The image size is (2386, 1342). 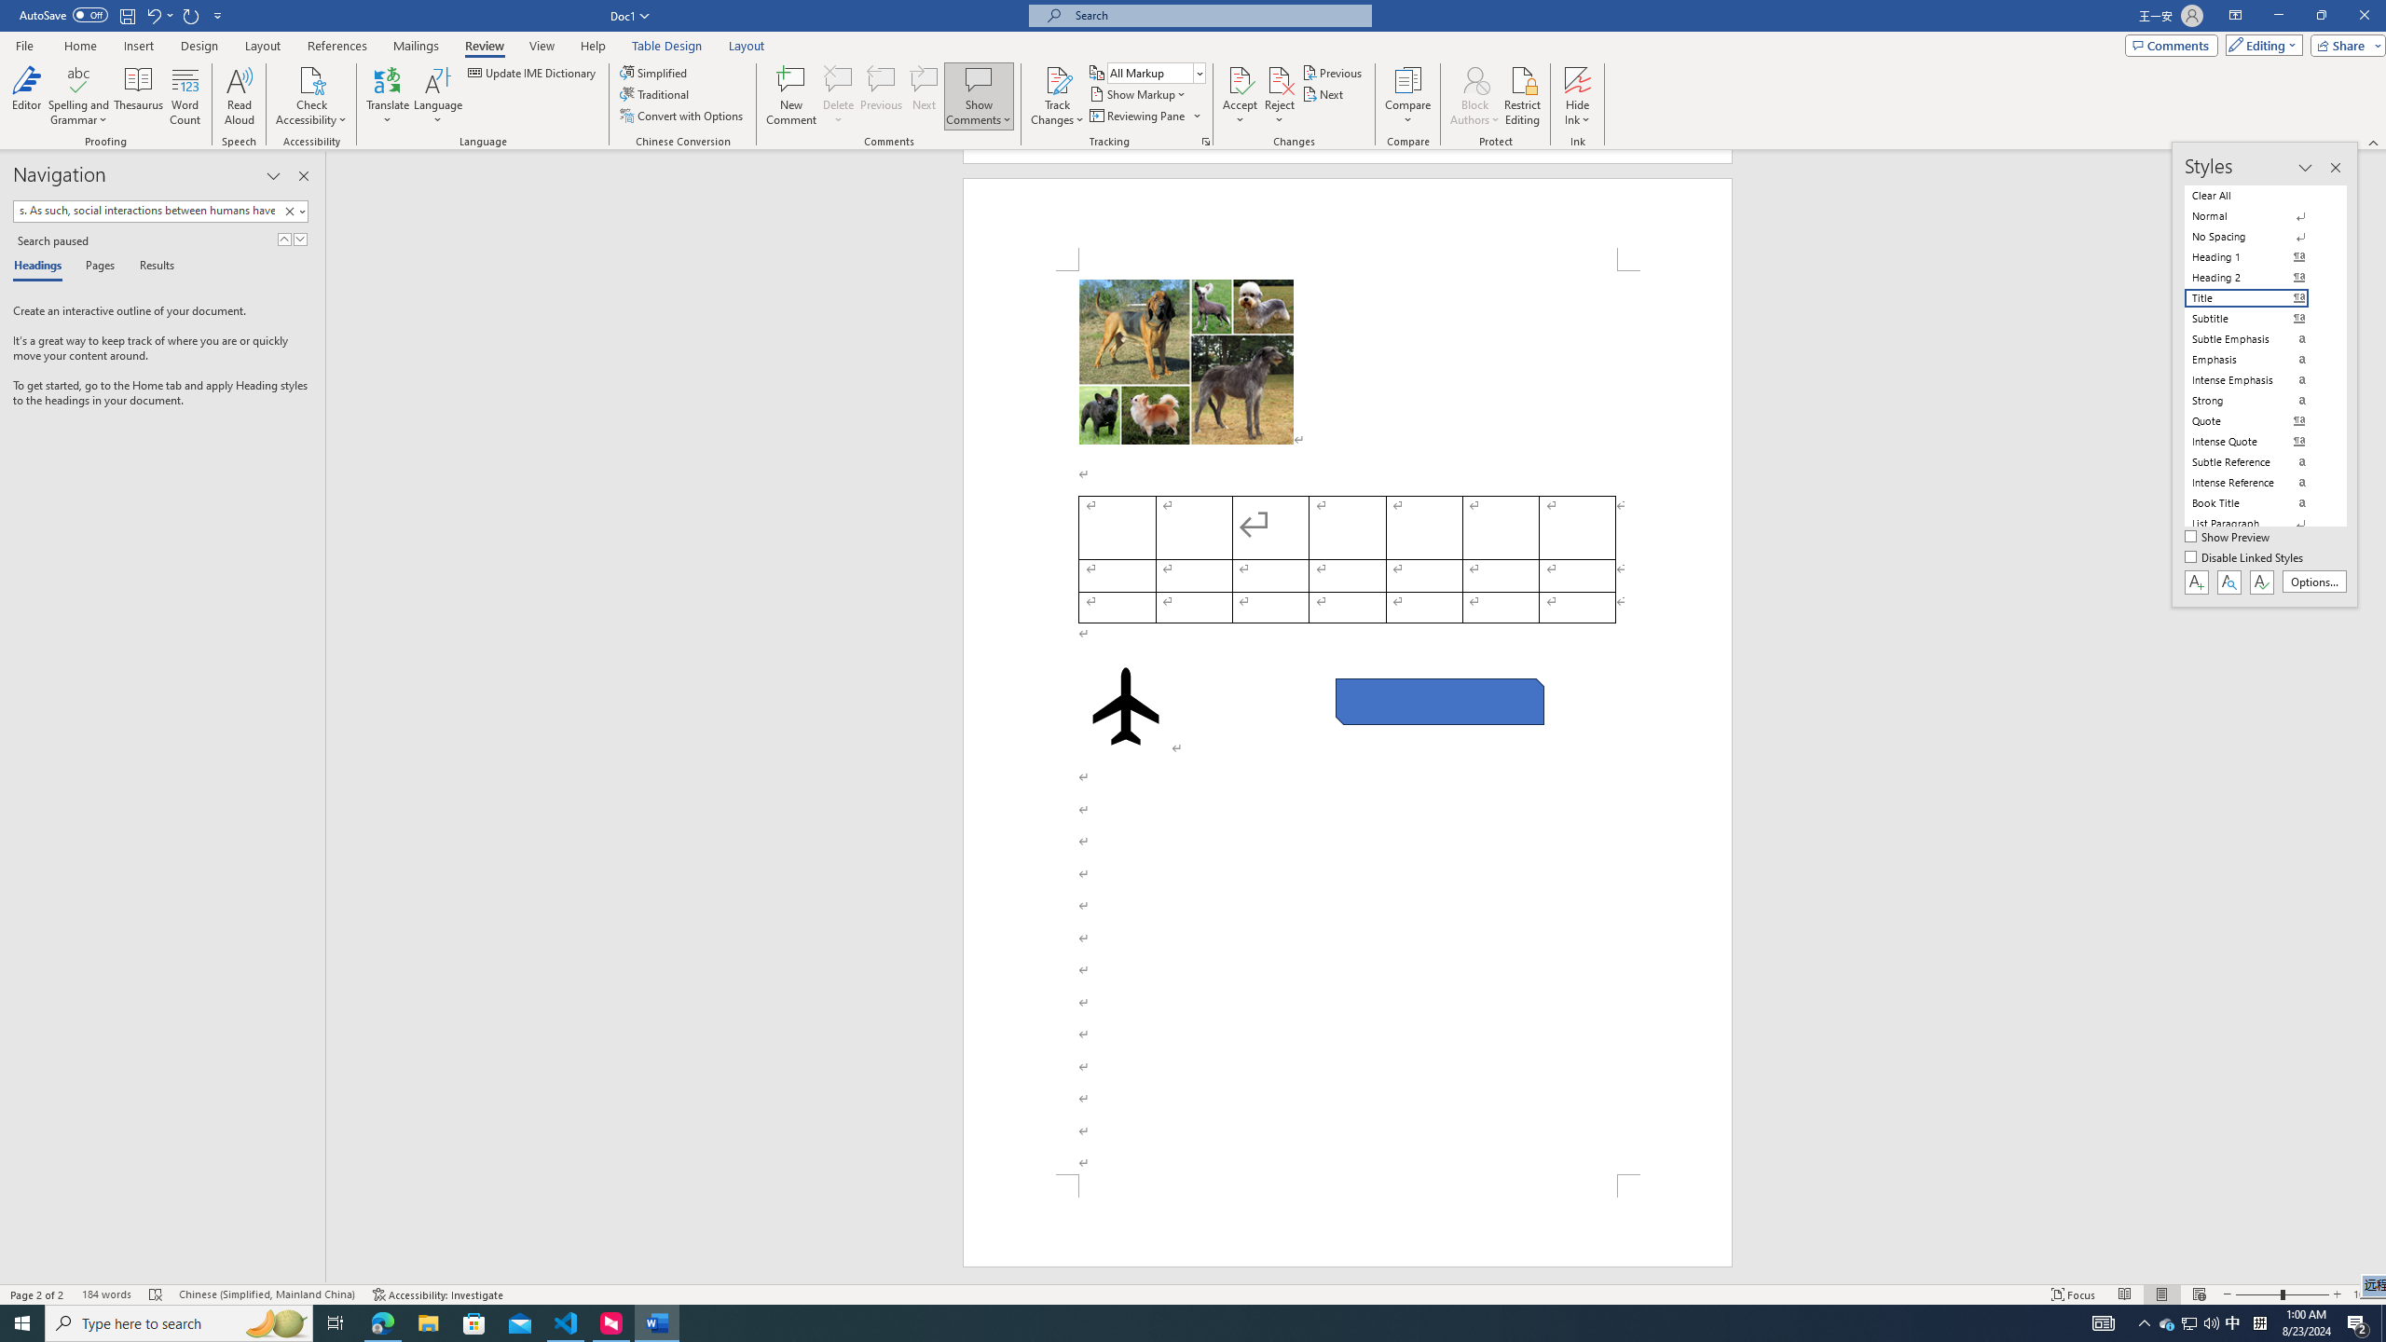 I want to click on Spelling and Grammar, so click(x=80, y=96).